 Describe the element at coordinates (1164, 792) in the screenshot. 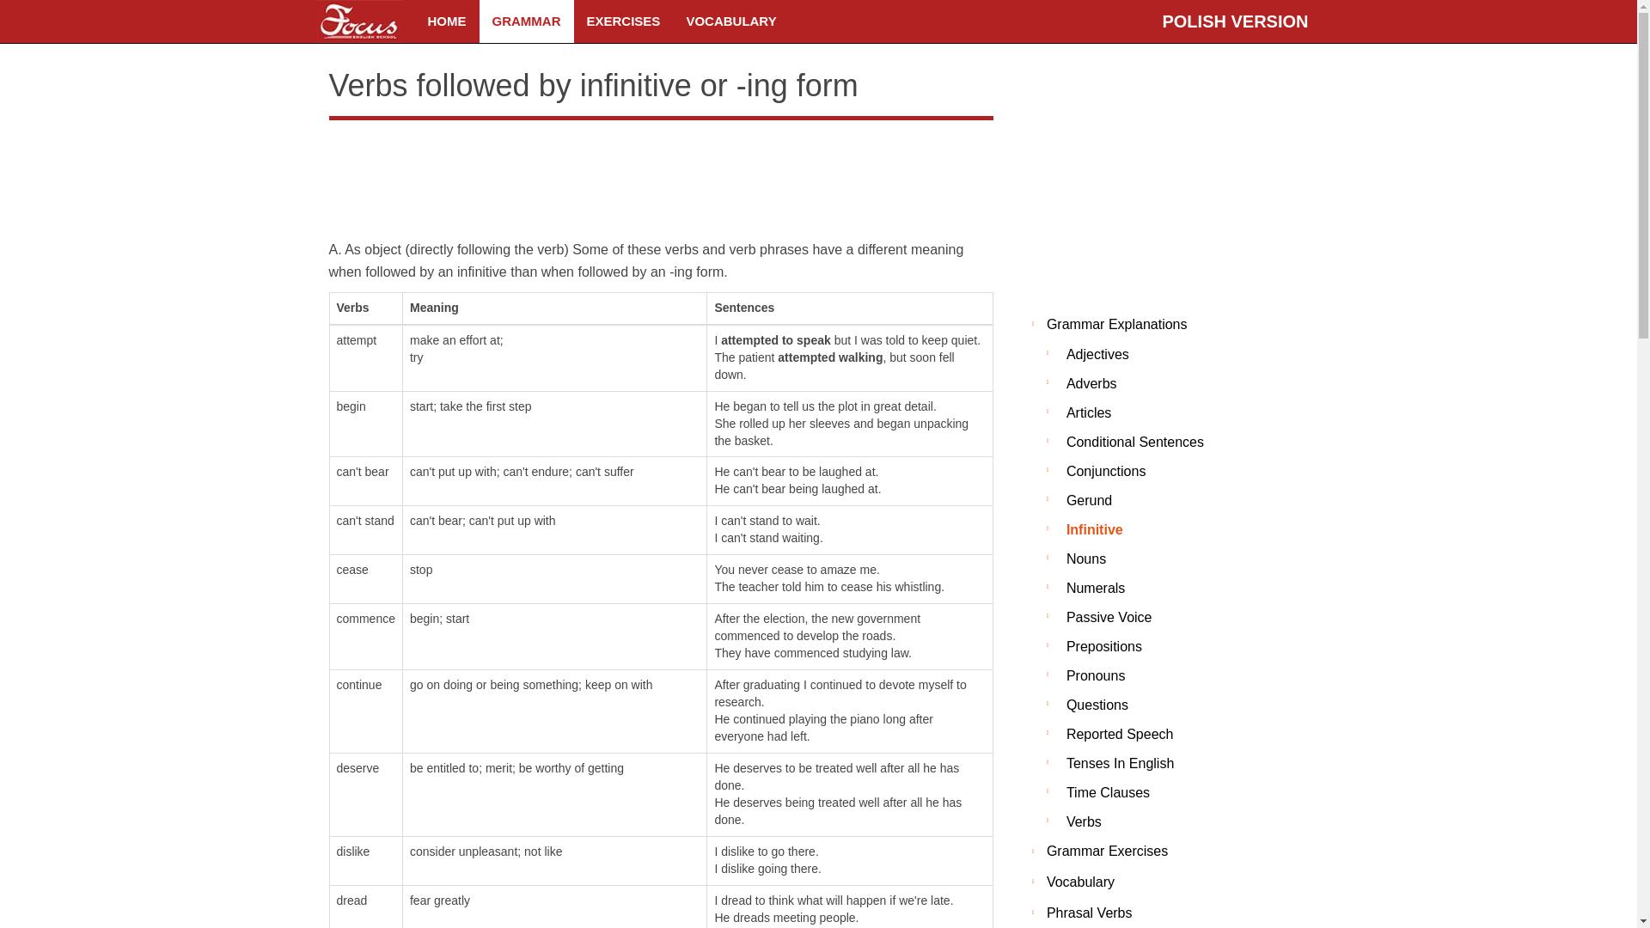

I see `Time Clauses` at that location.